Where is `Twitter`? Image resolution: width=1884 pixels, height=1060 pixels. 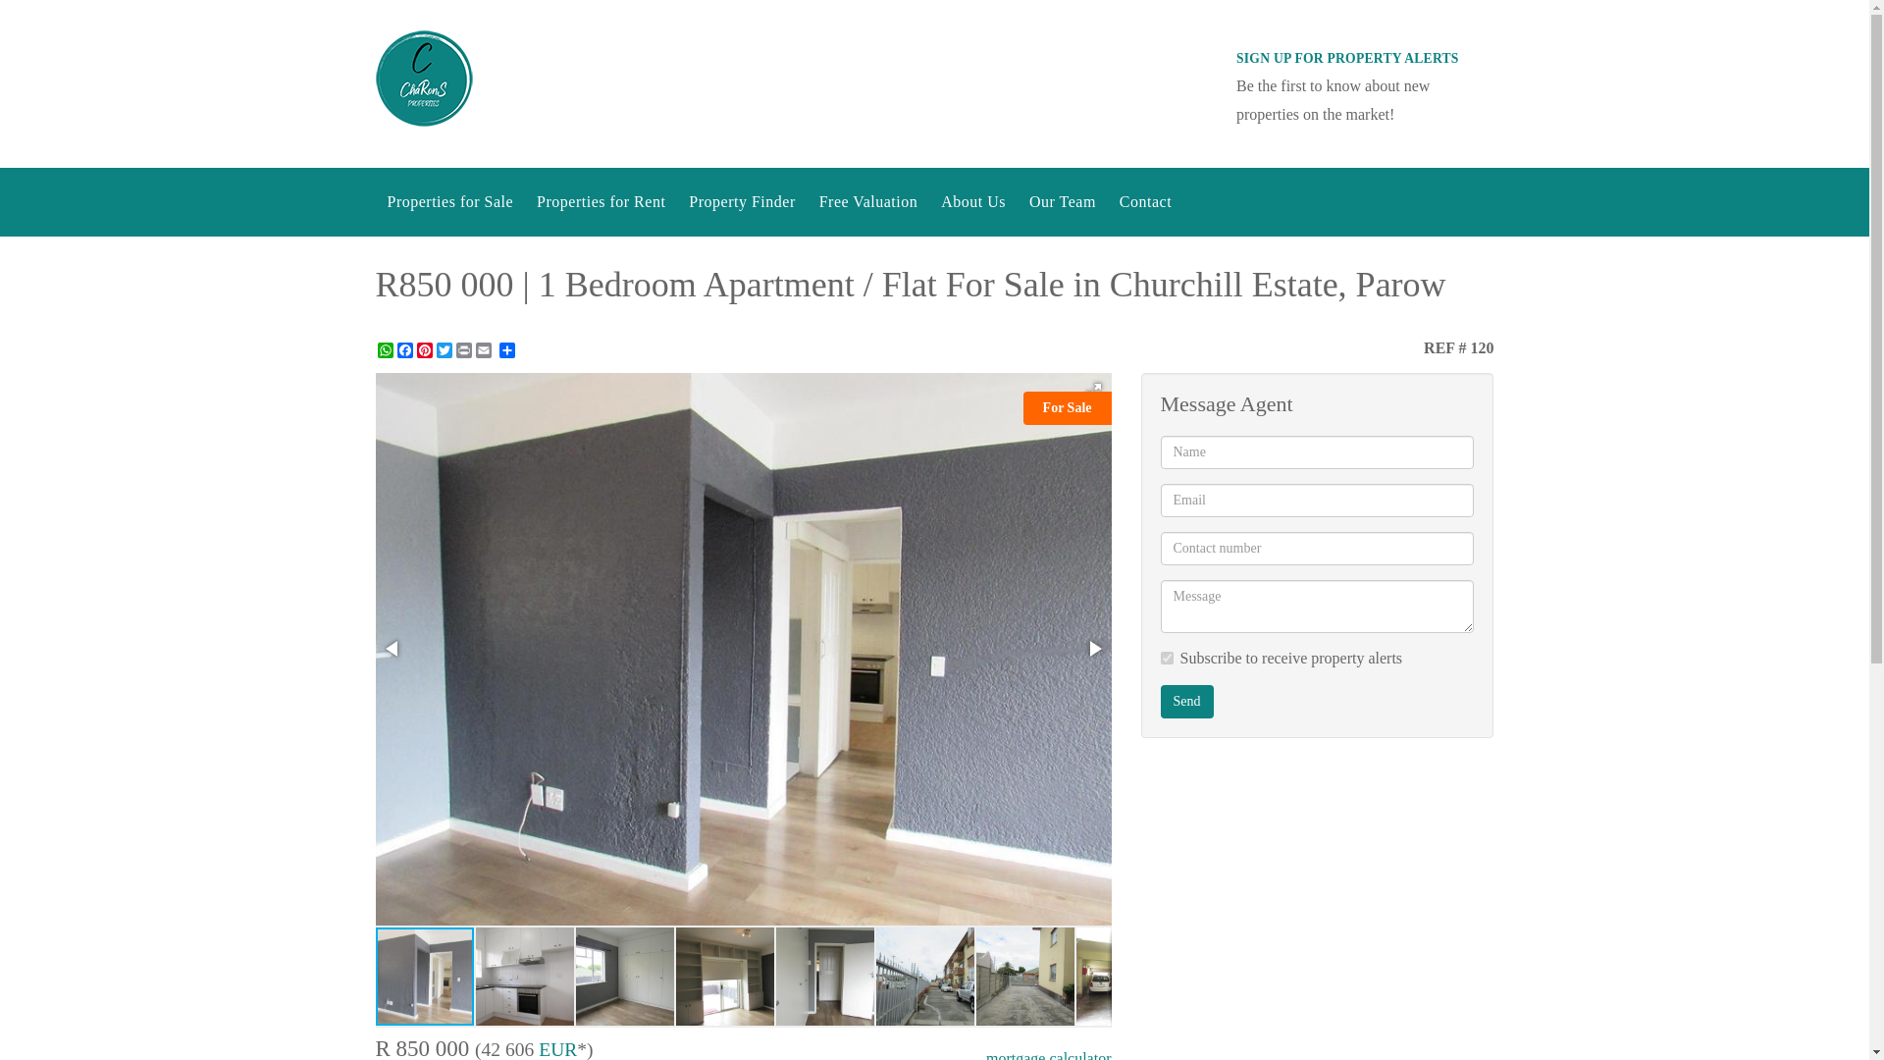 Twitter is located at coordinates (444, 349).